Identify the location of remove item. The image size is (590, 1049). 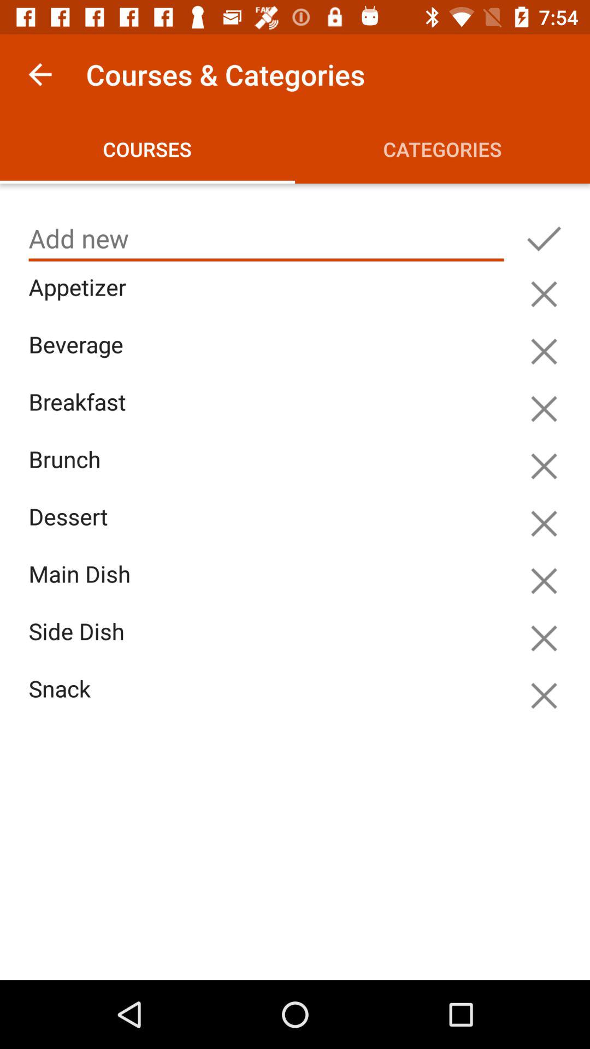
(544, 409).